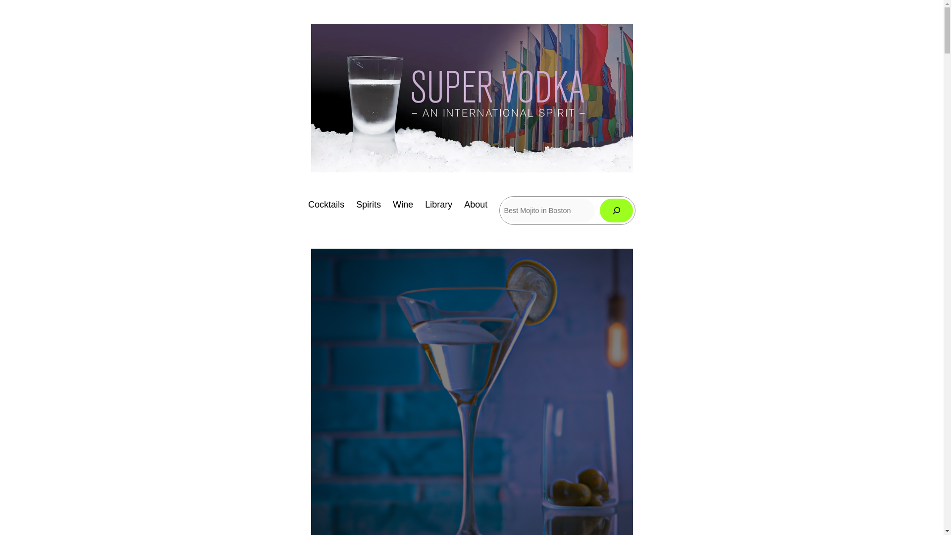 The image size is (951, 535). What do you see at coordinates (475, 204) in the screenshot?
I see `About` at bounding box center [475, 204].